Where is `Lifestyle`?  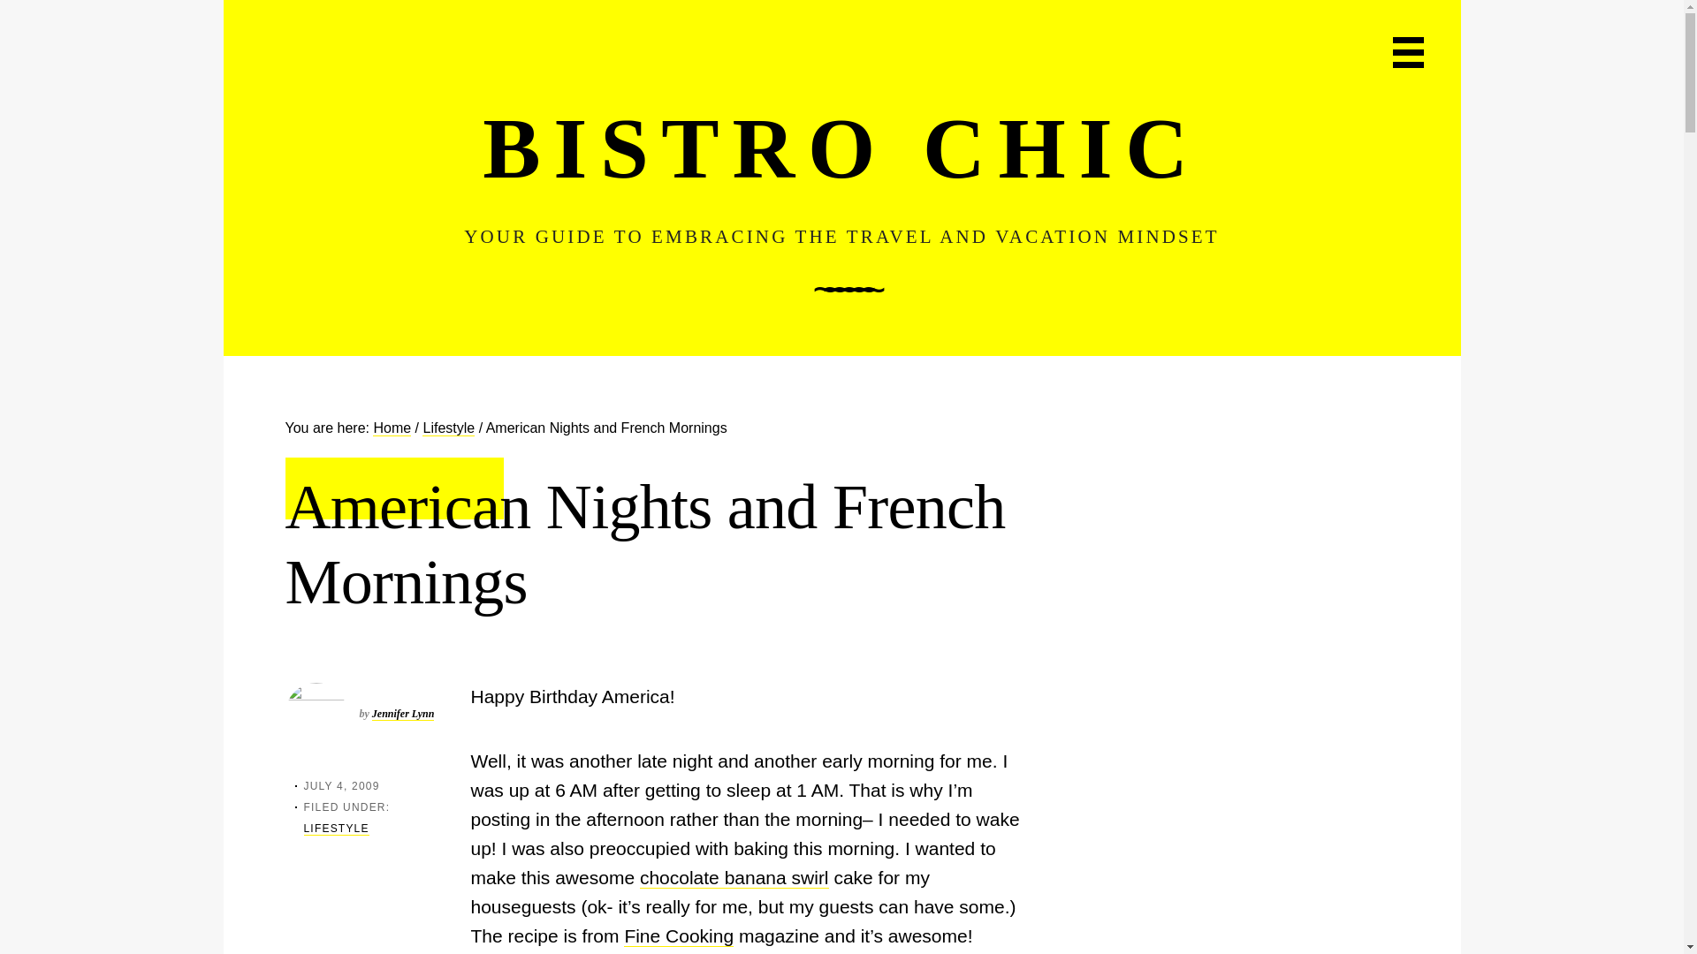 Lifestyle is located at coordinates (449, 428).